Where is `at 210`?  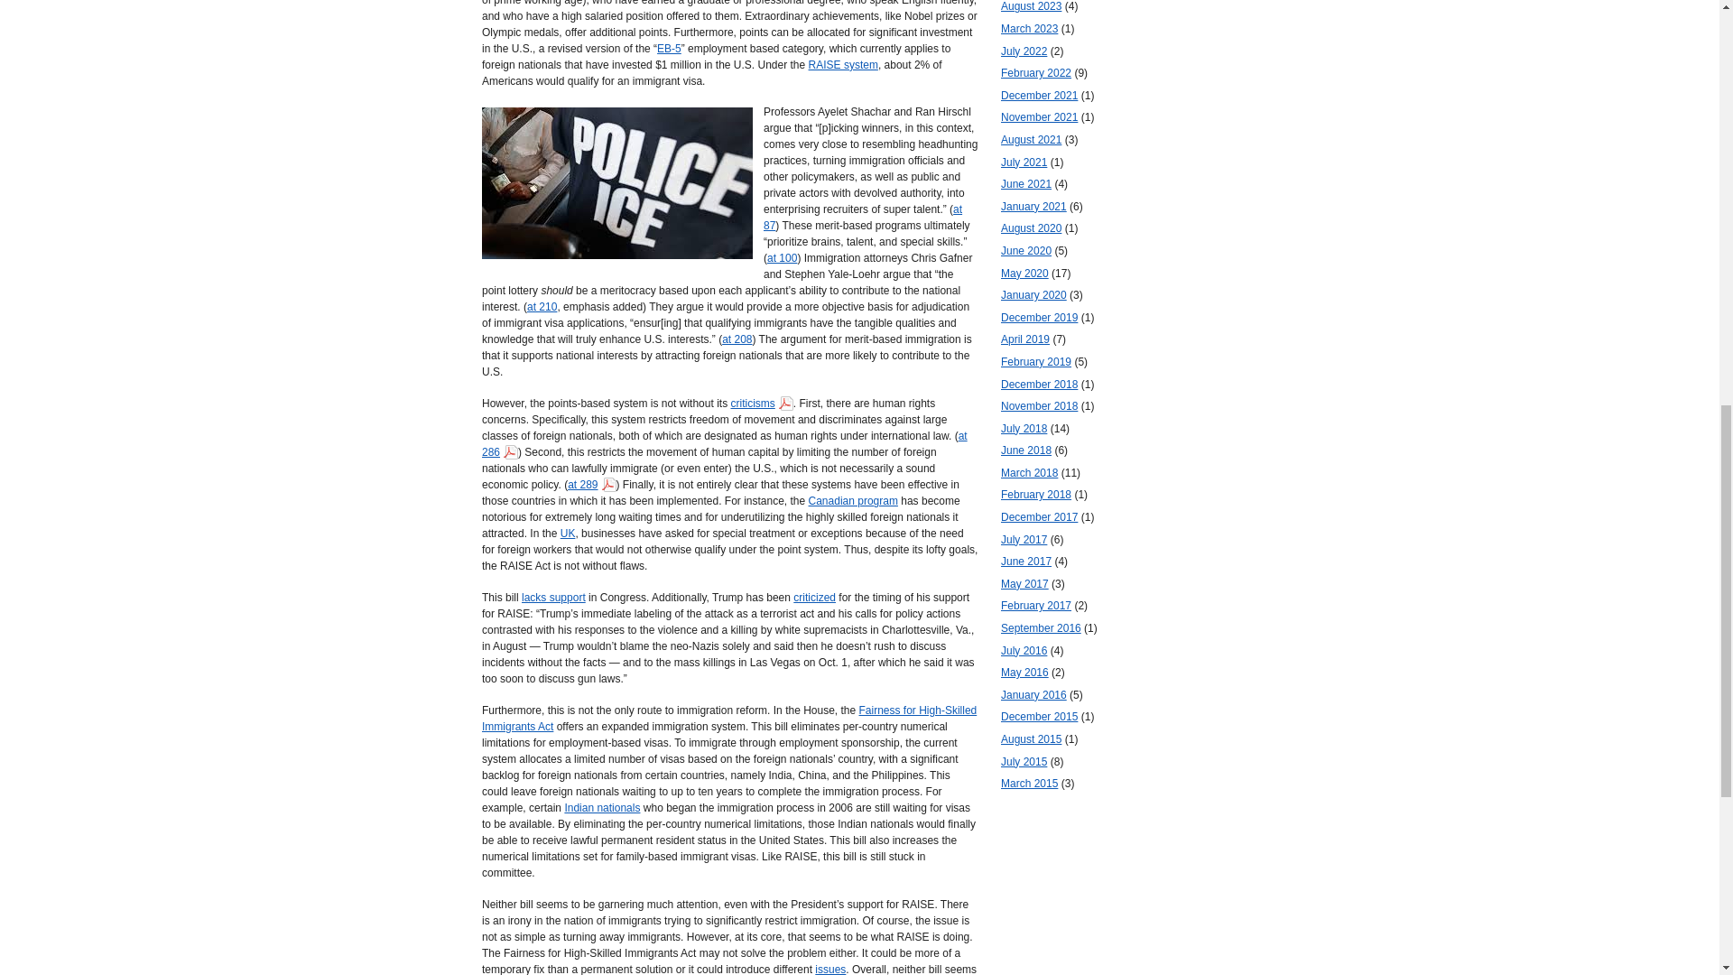 at 210 is located at coordinates (542, 306).